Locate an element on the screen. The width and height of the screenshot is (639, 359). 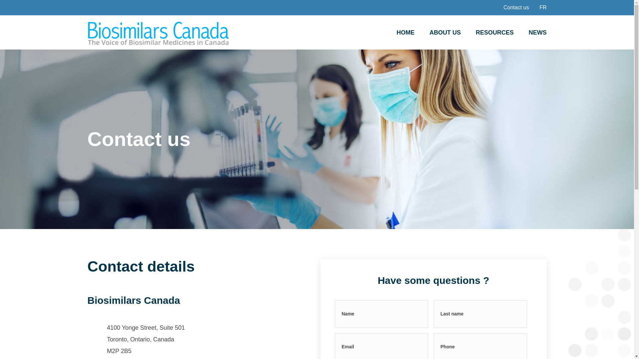
FR is located at coordinates (543, 8).